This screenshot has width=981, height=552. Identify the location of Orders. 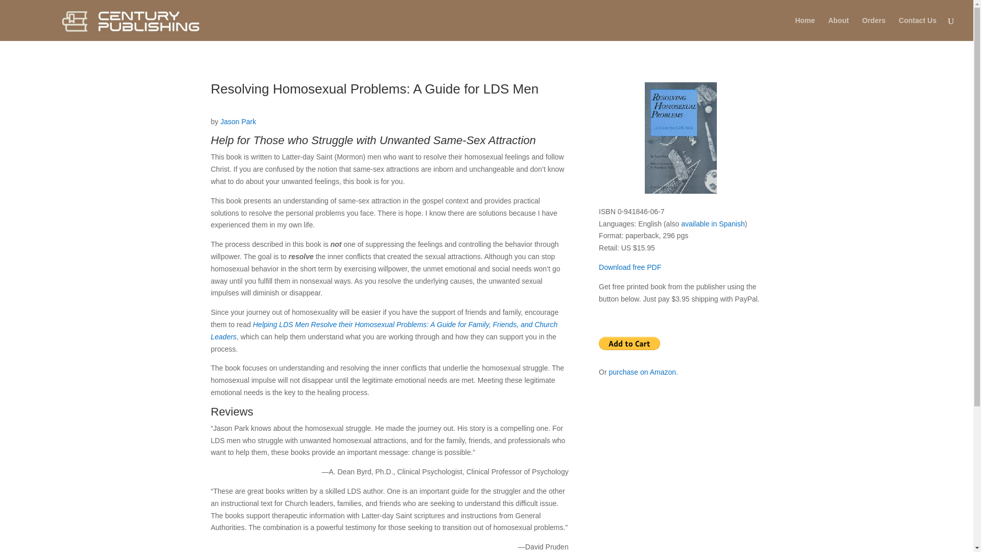
(874, 29).